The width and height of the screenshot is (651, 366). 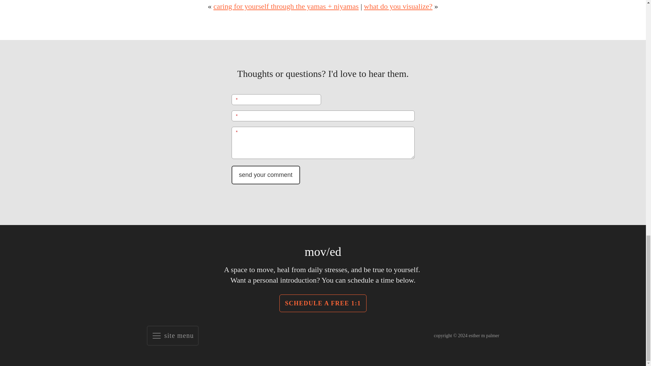 What do you see at coordinates (265, 175) in the screenshot?
I see `send your comment` at bounding box center [265, 175].